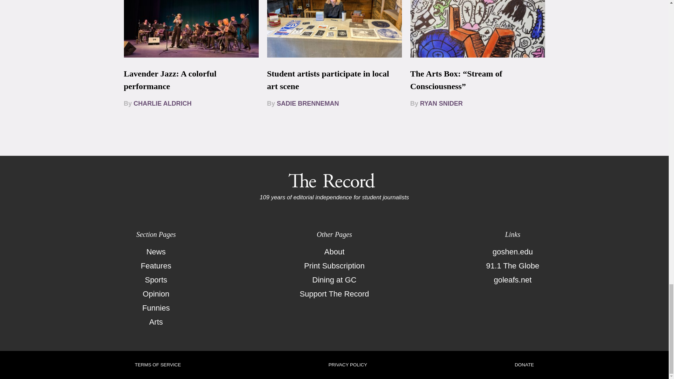  Describe the element at coordinates (156, 294) in the screenshot. I see `Opinion` at that location.